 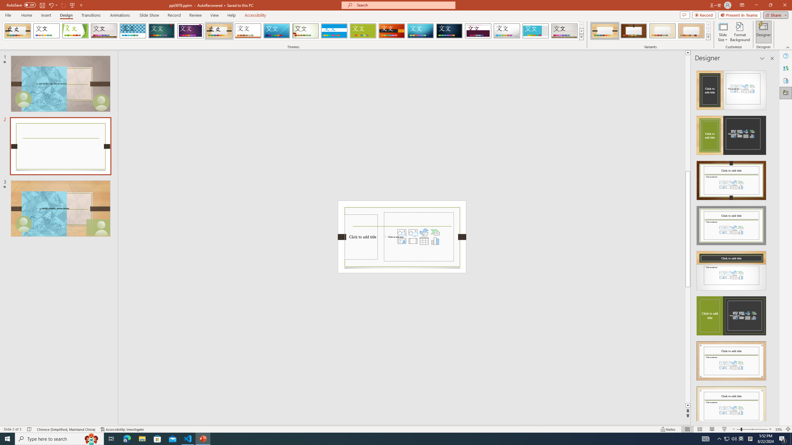 What do you see at coordinates (361, 237) in the screenshot?
I see `Title TextBox` at bounding box center [361, 237].